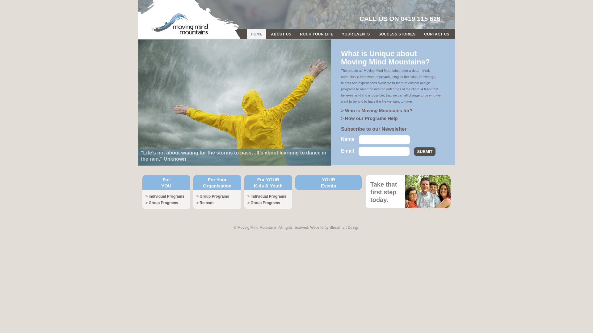 The width and height of the screenshot is (593, 333). Describe the element at coordinates (213, 196) in the screenshot. I see `> Group Programs` at that location.